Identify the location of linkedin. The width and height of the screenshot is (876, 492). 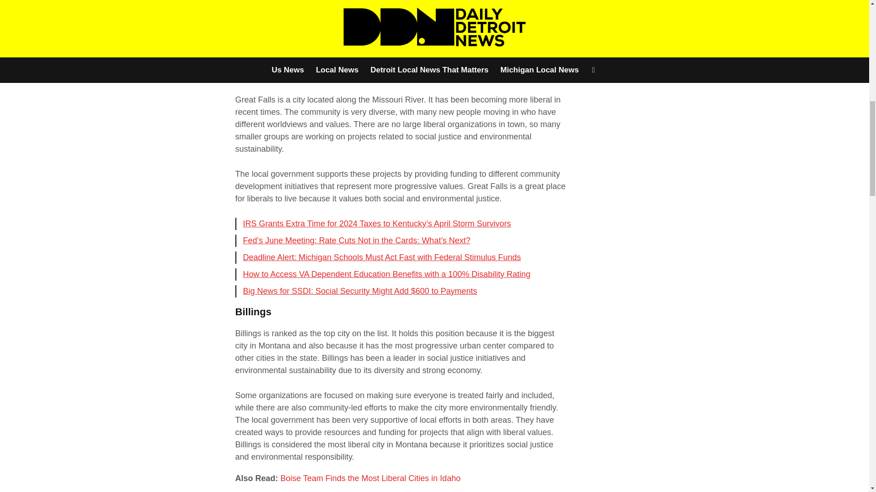
(184, 14).